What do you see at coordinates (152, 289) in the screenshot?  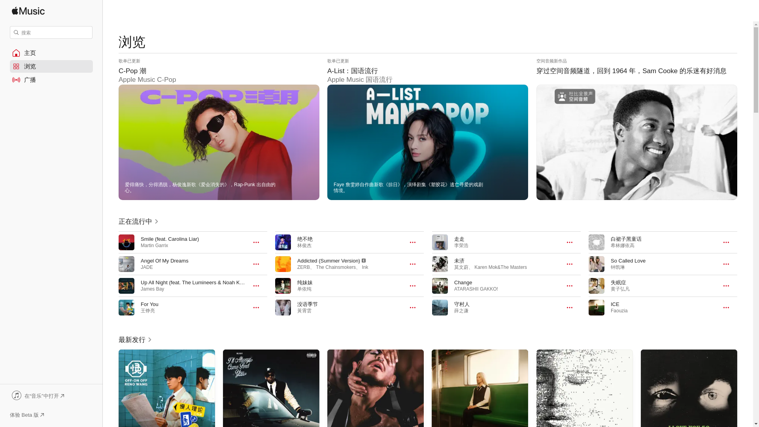 I see `James Bay` at bounding box center [152, 289].